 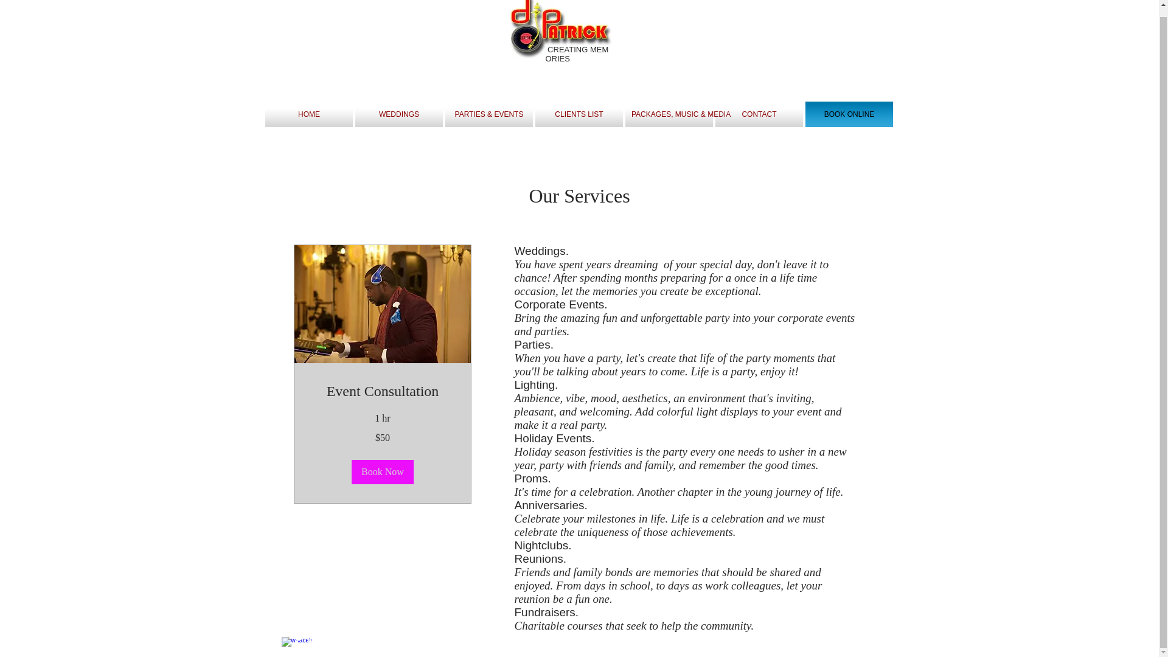 What do you see at coordinates (579, 114) in the screenshot?
I see `CLIENTS LIST` at bounding box center [579, 114].